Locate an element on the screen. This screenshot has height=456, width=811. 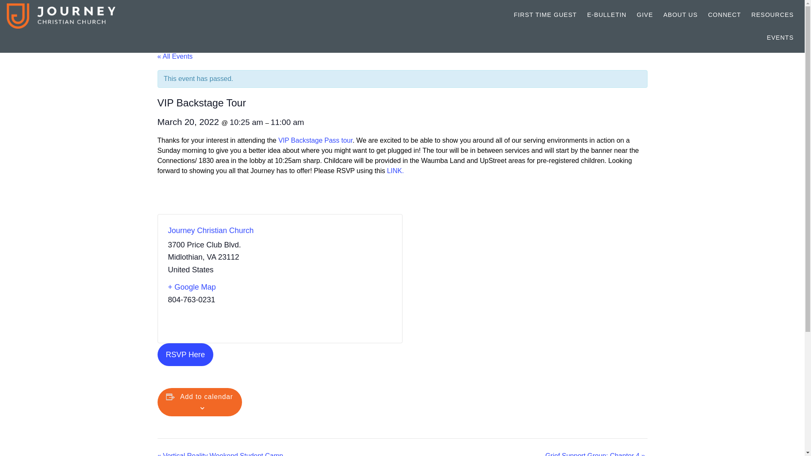
RSVP Here is located at coordinates (185, 355).